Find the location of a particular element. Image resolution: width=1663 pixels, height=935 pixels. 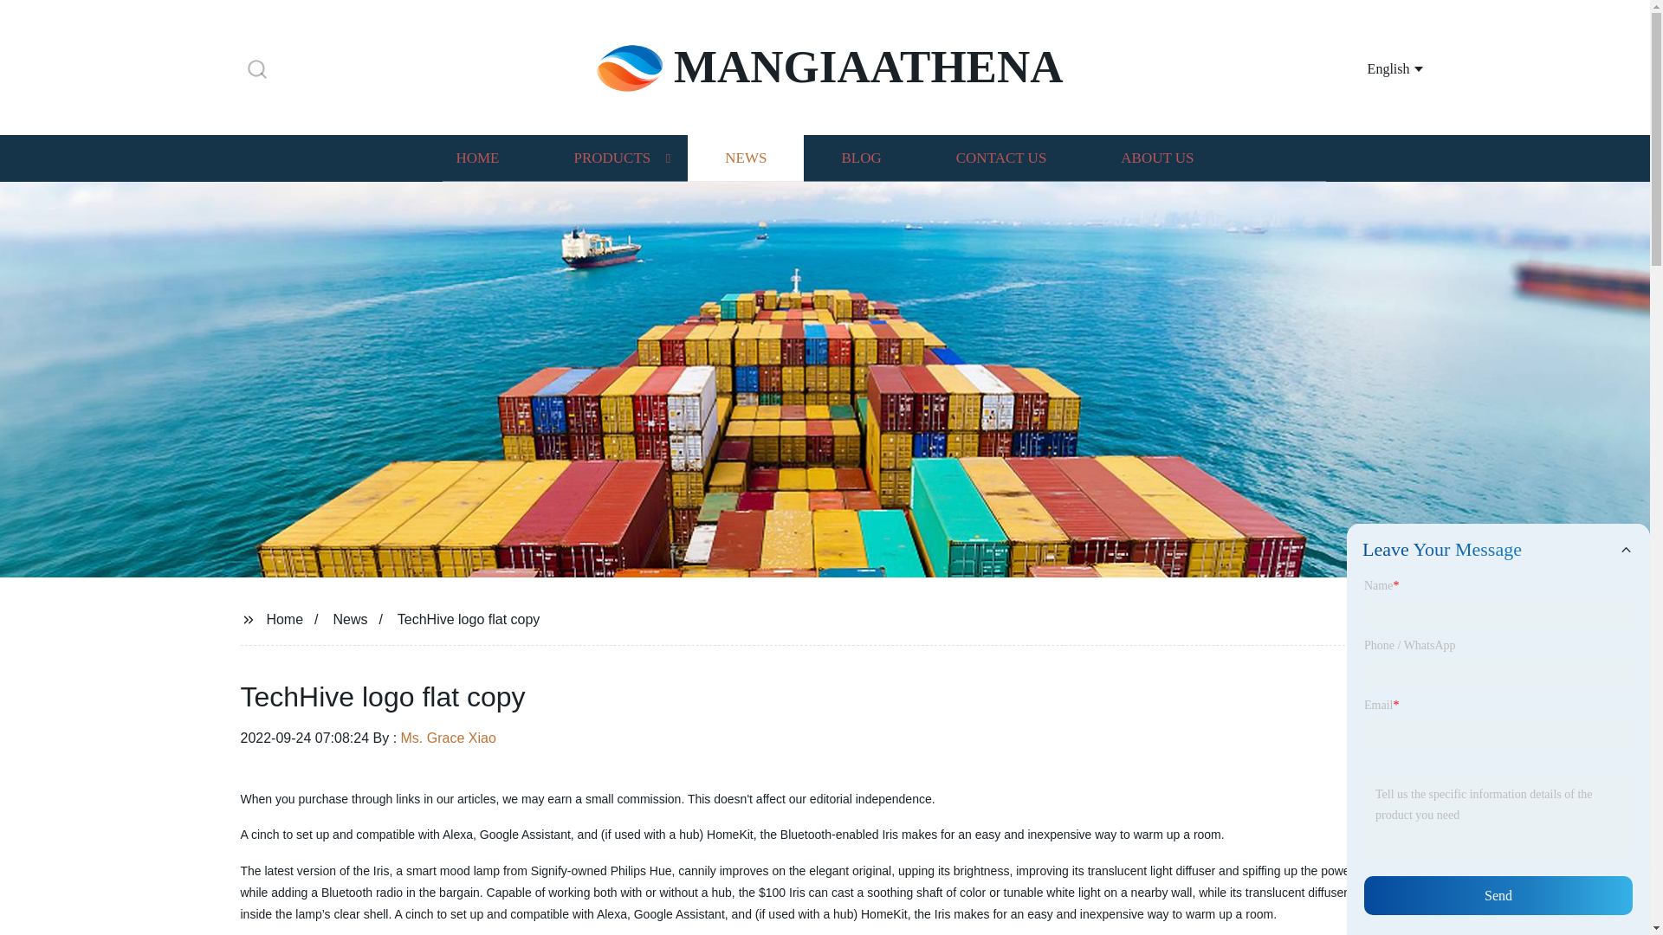

Top is located at coordinates (1604, 890).